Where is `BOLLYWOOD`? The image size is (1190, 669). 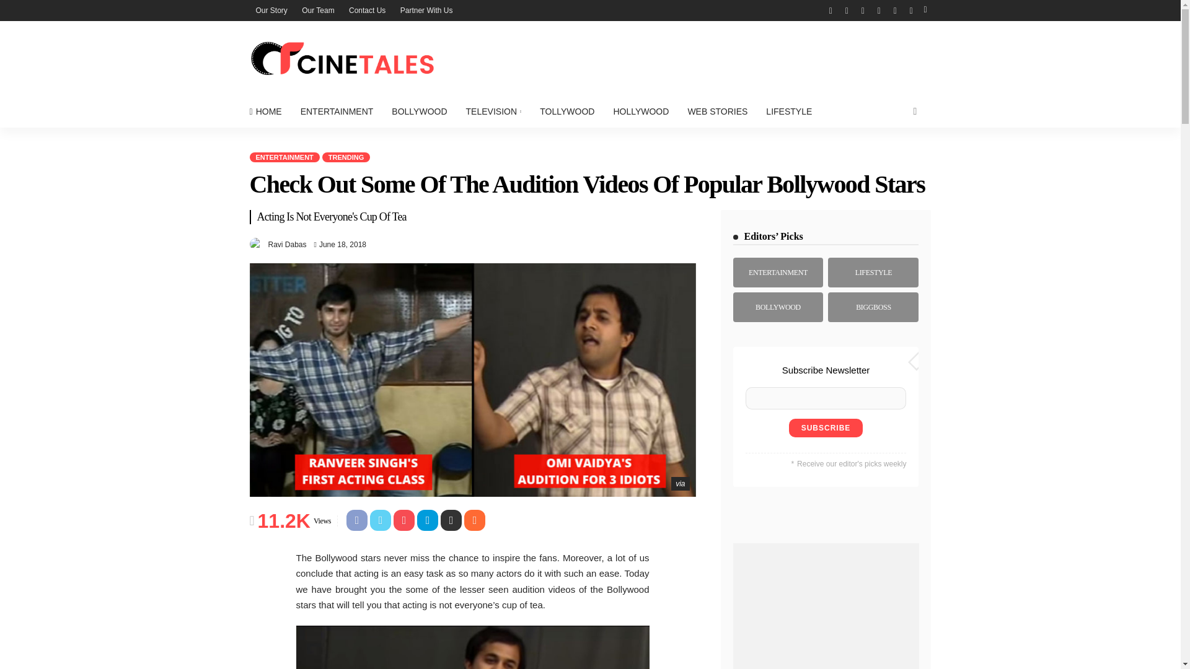
BOLLYWOOD is located at coordinates (419, 111).